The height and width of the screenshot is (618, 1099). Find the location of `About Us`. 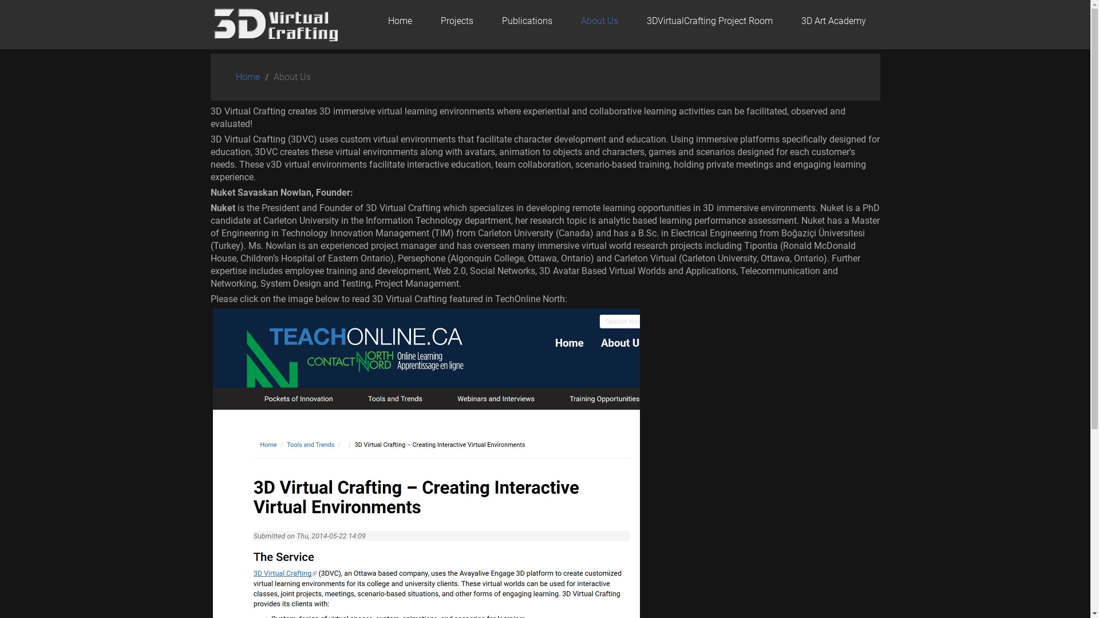

About Us is located at coordinates (600, 21).